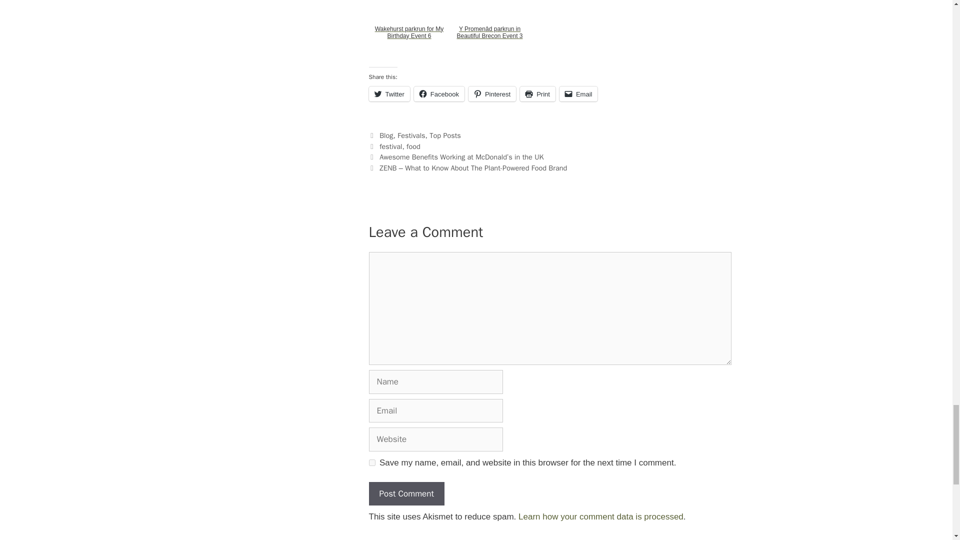  What do you see at coordinates (492, 94) in the screenshot?
I see `Click to share on Pinterest` at bounding box center [492, 94].